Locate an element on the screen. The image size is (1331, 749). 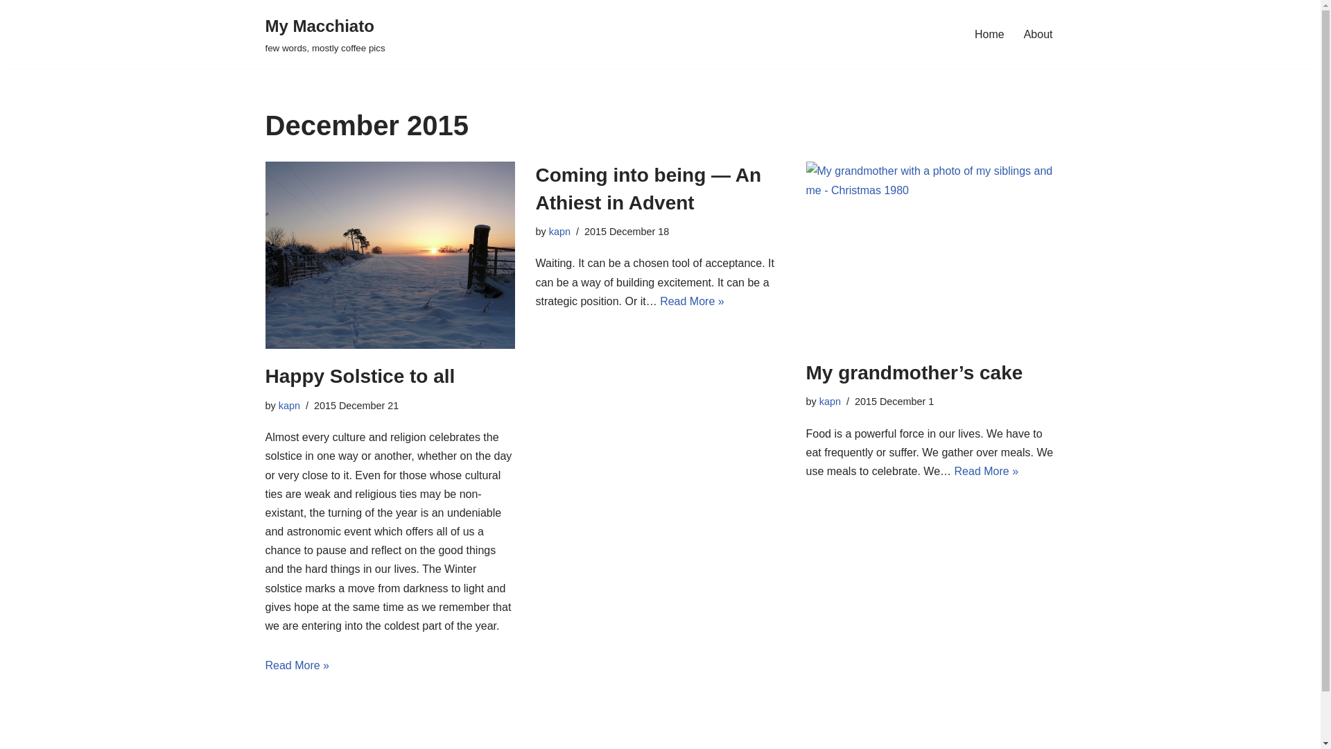
About is located at coordinates (1038, 33).